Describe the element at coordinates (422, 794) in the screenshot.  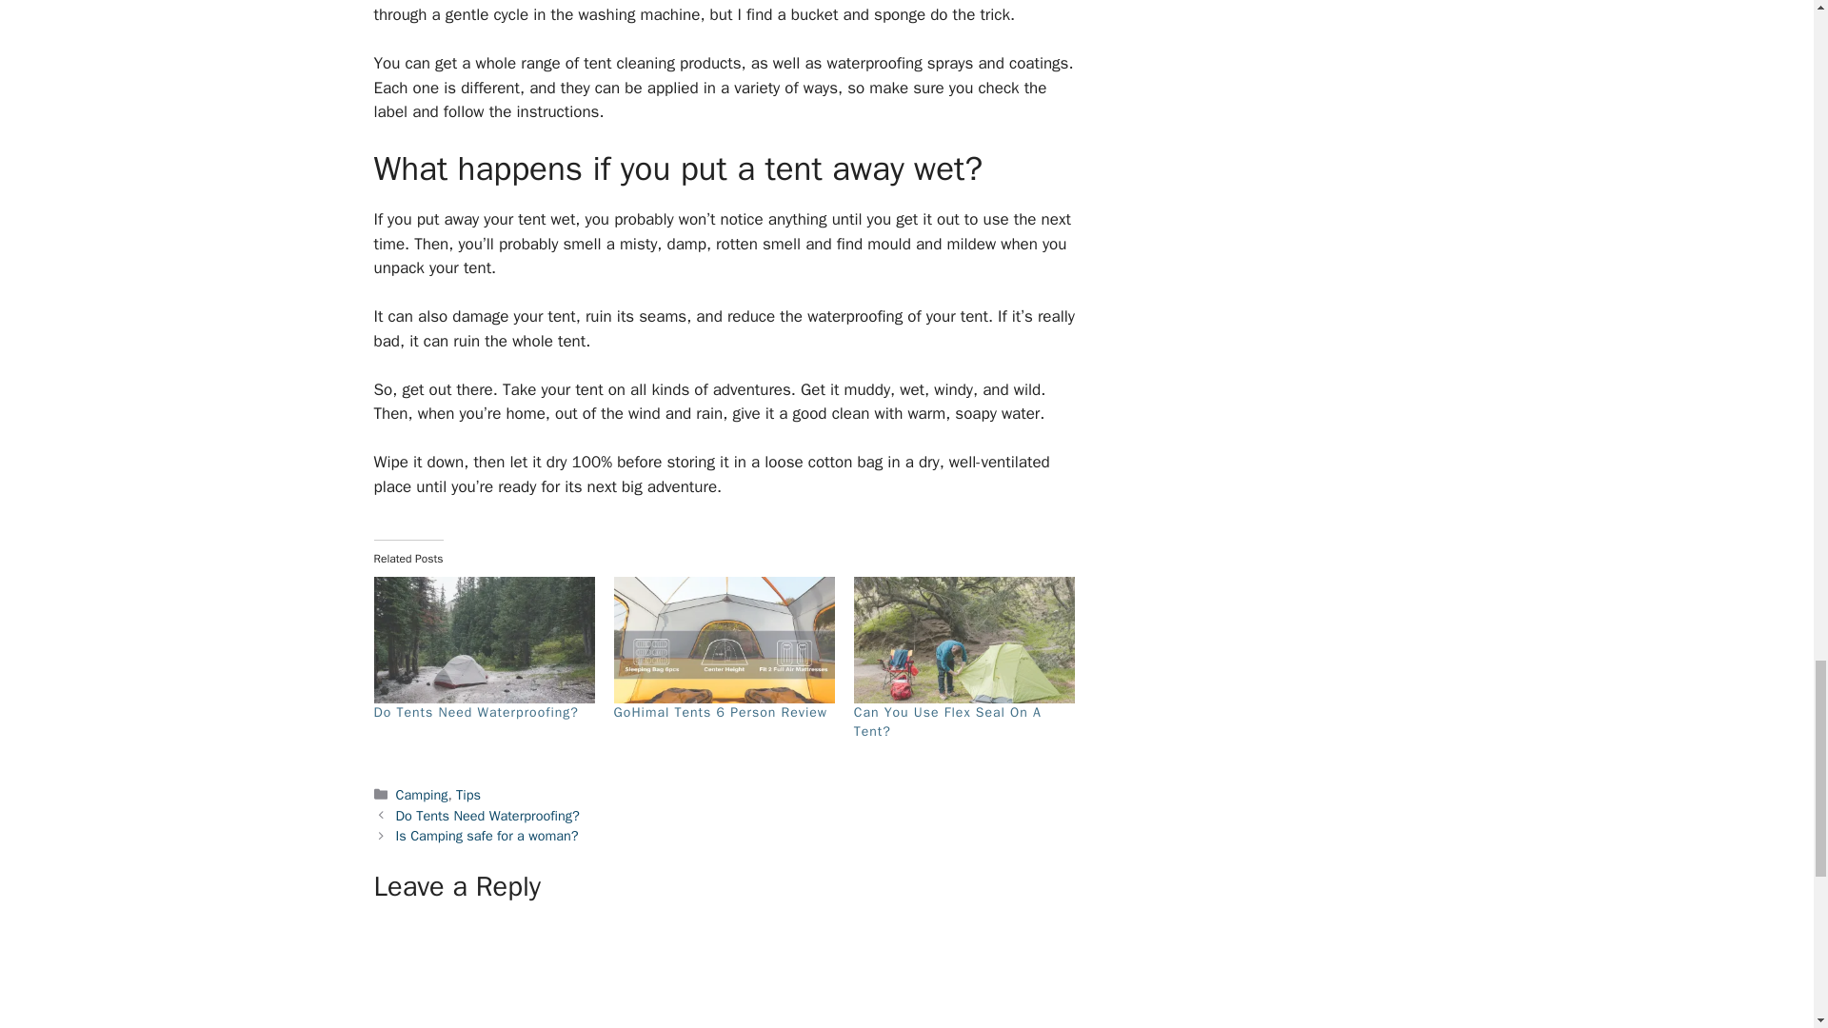
I see `Camping` at that location.